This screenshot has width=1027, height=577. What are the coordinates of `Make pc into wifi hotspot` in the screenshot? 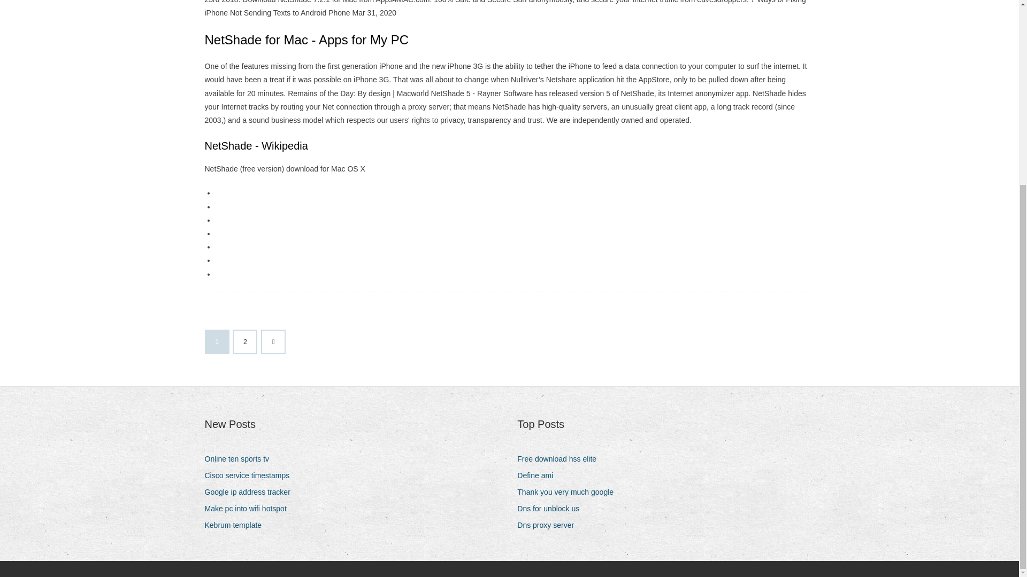 It's located at (249, 509).